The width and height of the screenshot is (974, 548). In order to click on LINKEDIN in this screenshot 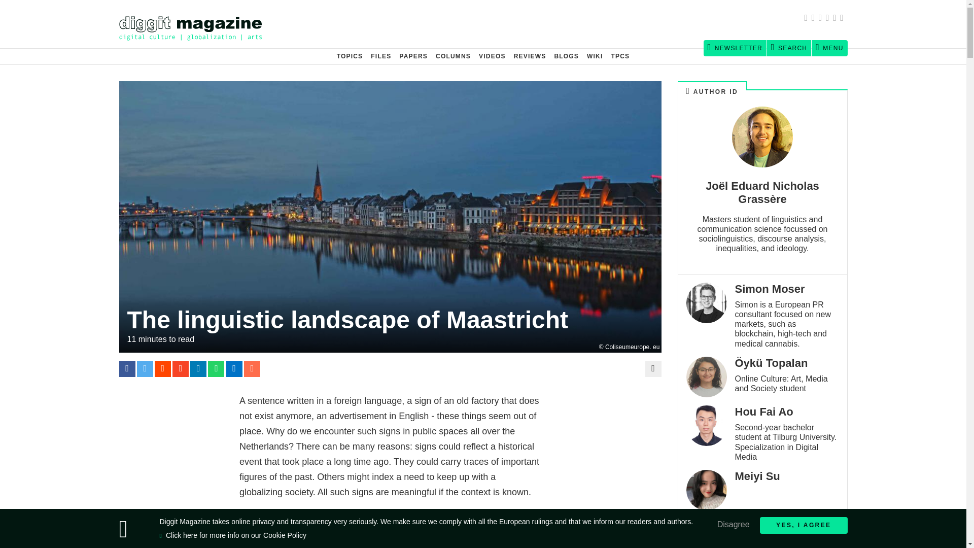, I will do `click(836, 19)`.